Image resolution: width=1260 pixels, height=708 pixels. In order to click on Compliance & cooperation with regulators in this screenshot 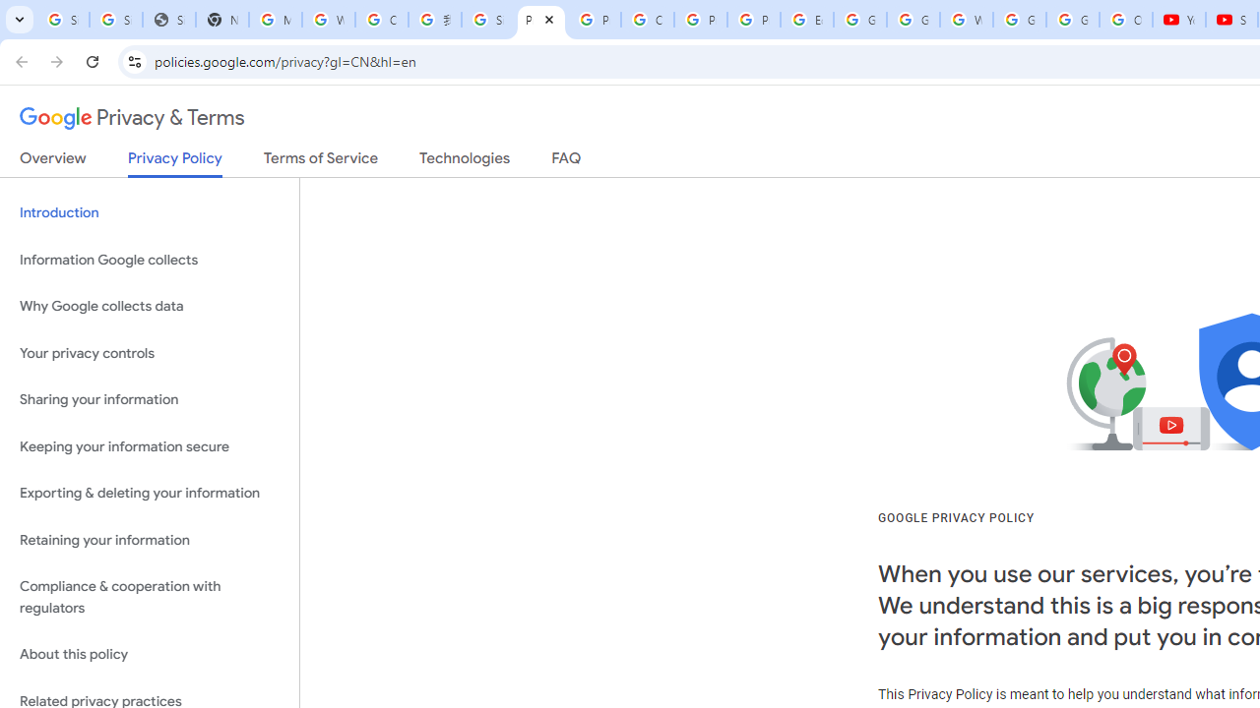, I will do `click(150, 598)`.